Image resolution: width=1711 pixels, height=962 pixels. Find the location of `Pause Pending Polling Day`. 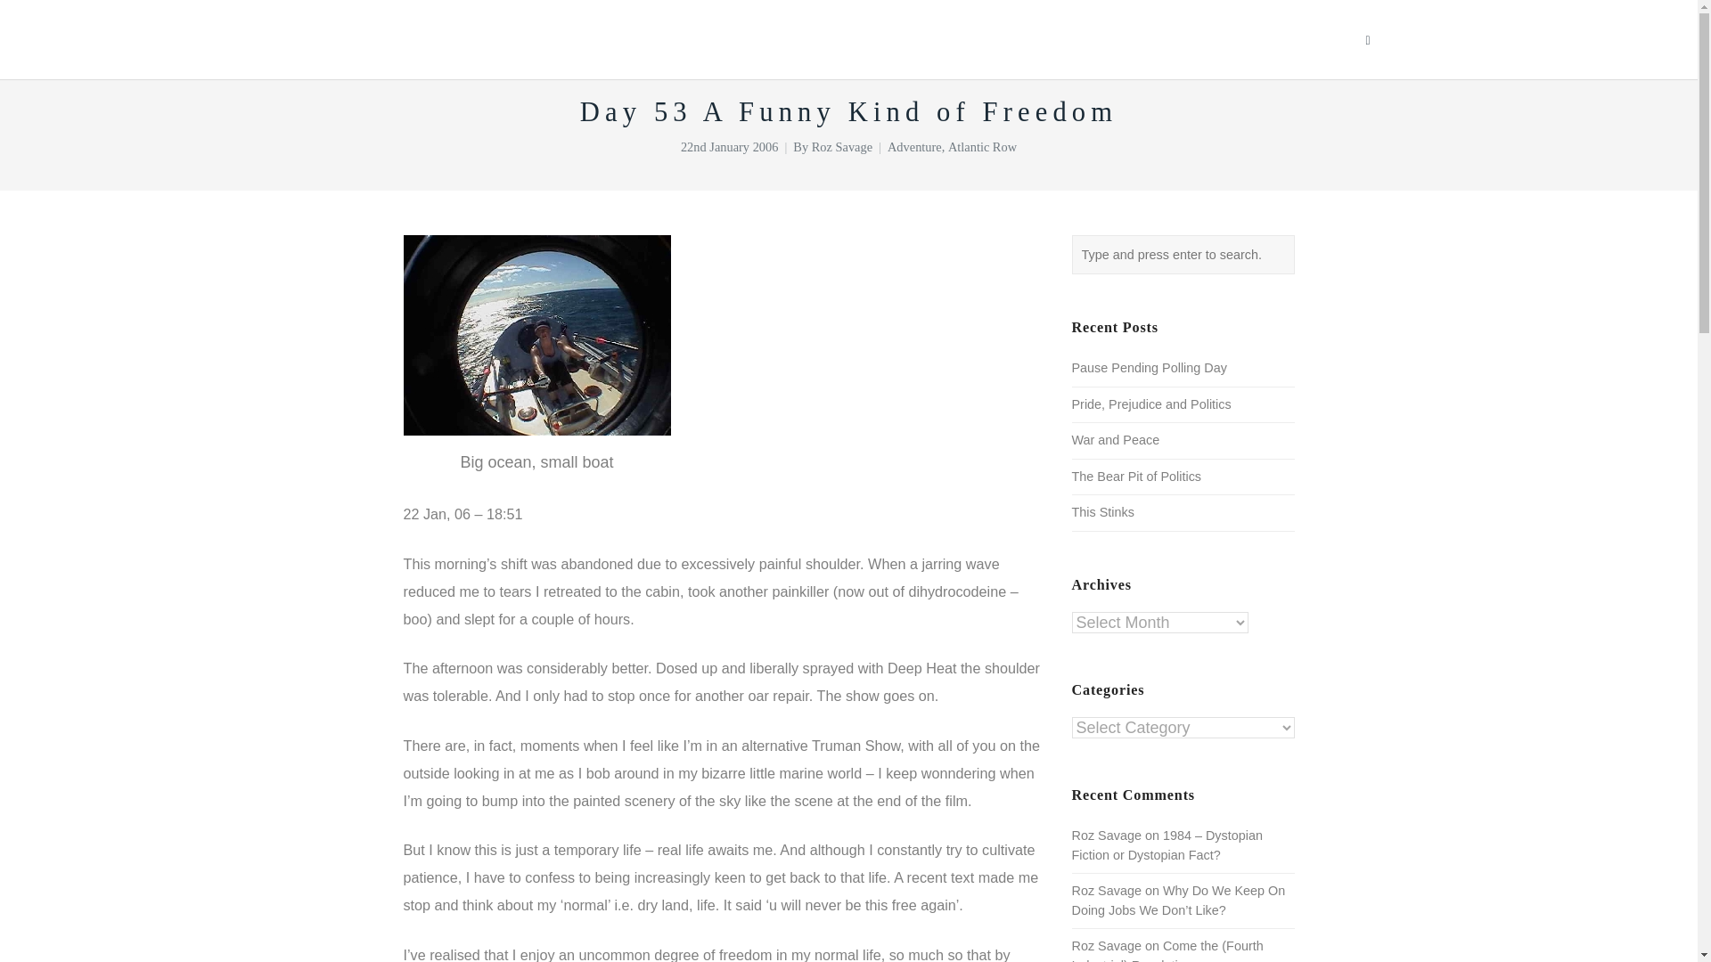

Pause Pending Polling Day is located at coordinates (1148, 368).